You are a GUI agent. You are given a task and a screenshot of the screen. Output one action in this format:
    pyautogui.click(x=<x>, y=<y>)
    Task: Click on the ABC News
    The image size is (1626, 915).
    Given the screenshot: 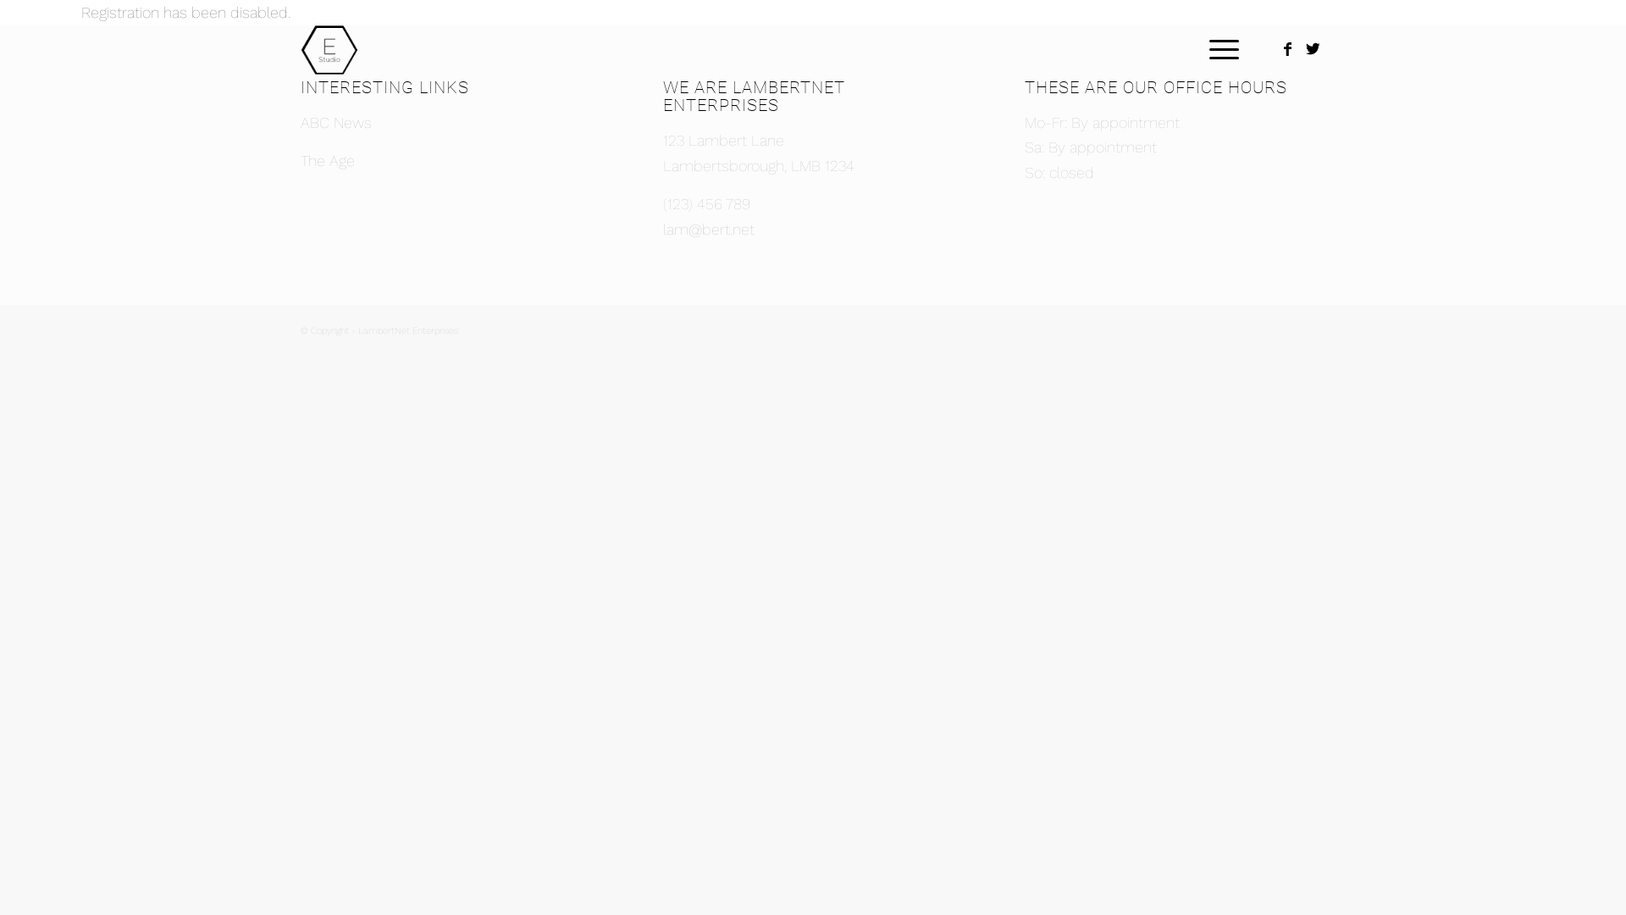 What is the action you would take?
    pyautogui.click(x=336, y=122)
    